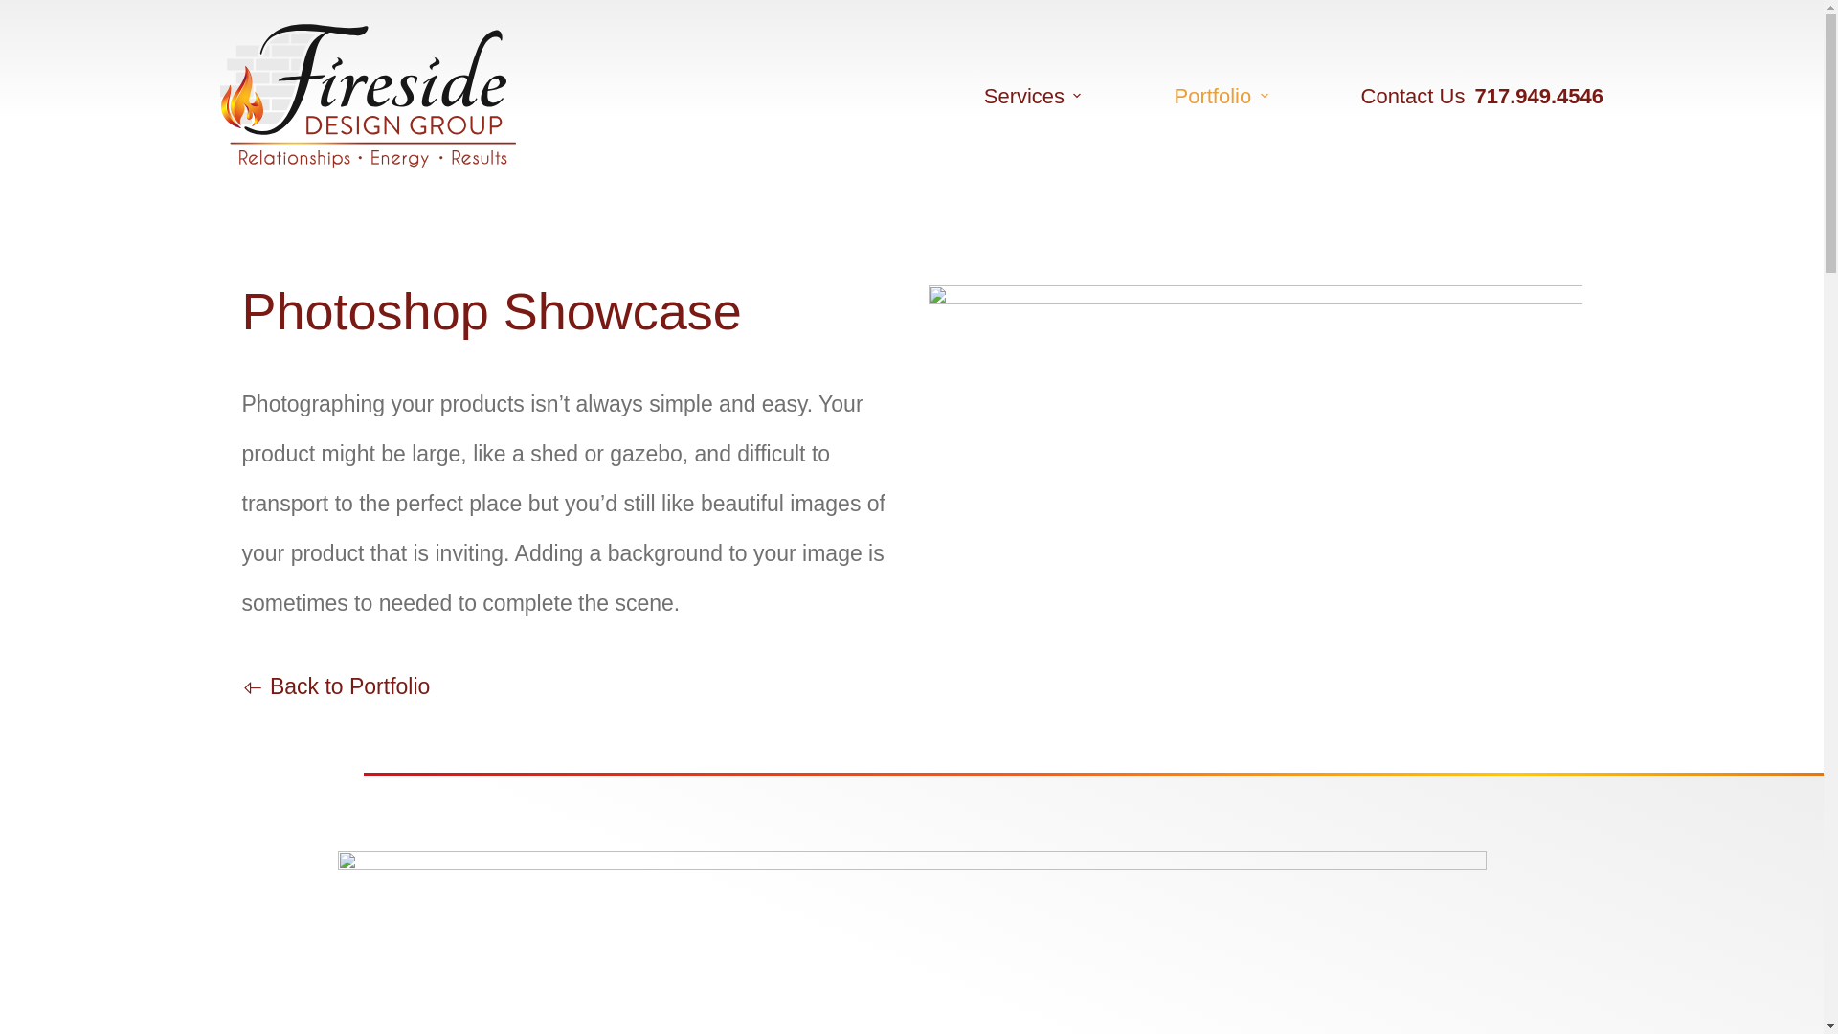  Describe the element at coordinates (1221, 96) in the screenshot. I see `Portfolio` at that location.